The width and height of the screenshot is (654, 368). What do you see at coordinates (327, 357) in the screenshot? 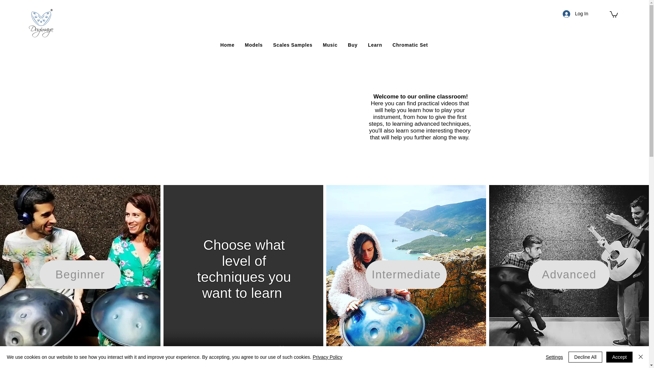
I see `Privacy Policy` at bounding box center [327, 357].